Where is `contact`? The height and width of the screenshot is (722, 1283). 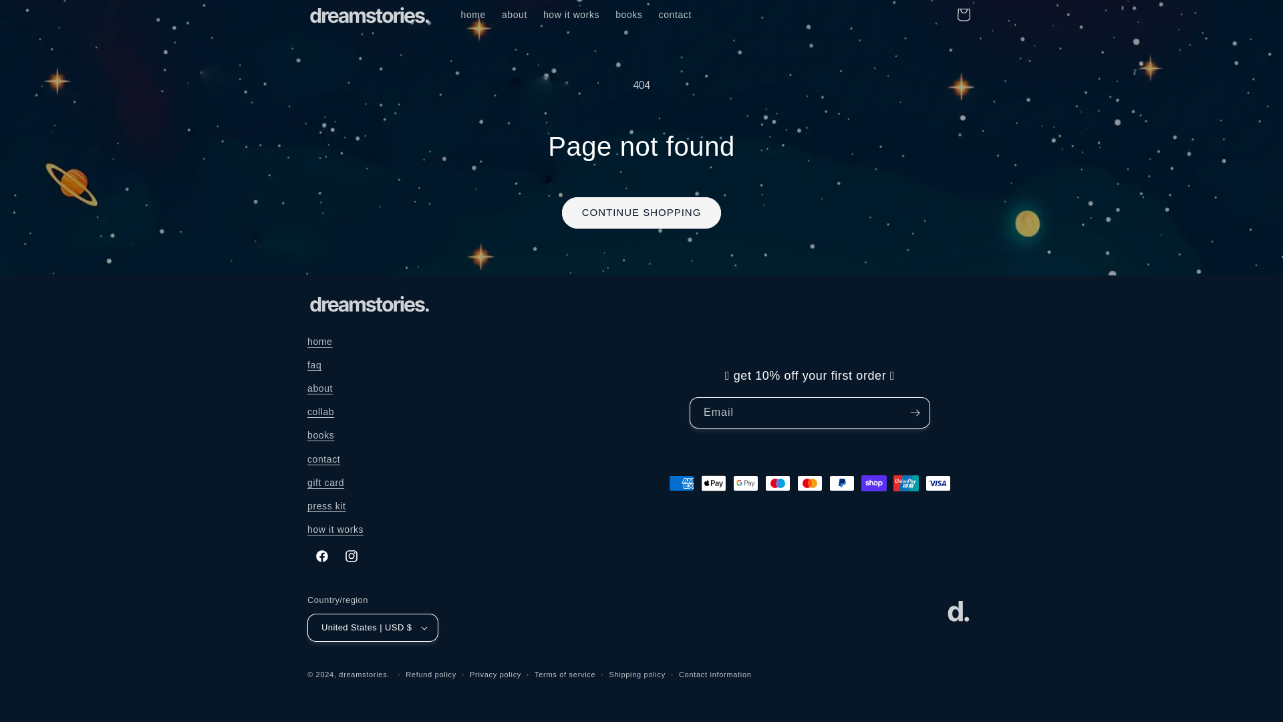 contact is located at coordinates (675, 15).